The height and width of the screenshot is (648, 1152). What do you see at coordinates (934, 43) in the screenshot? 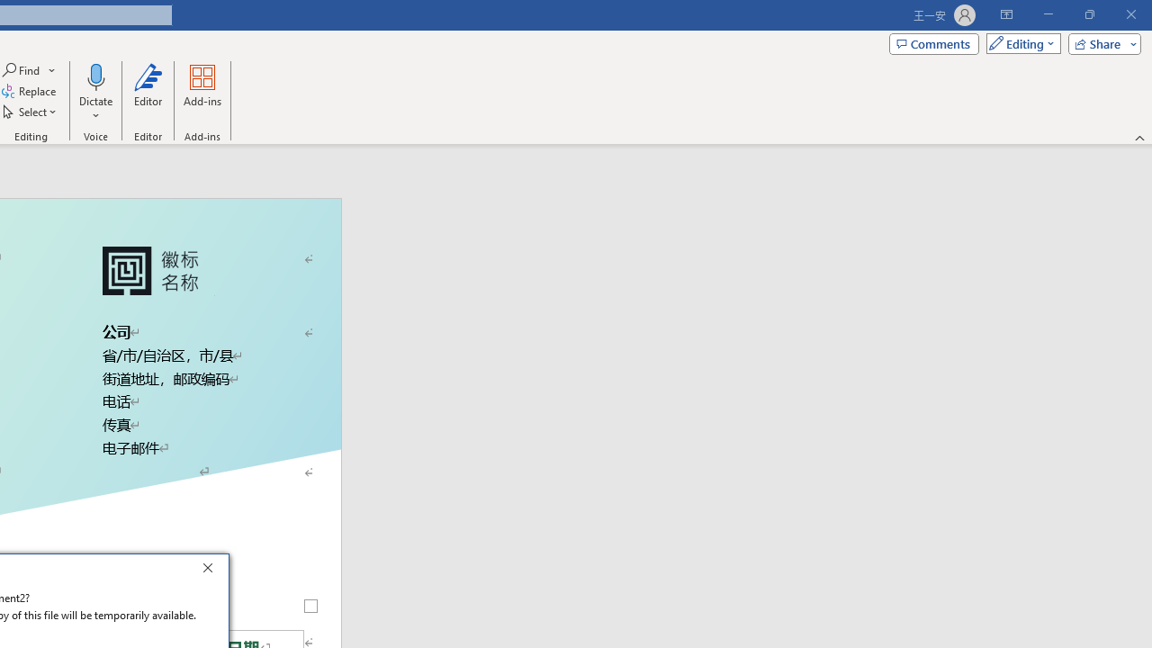
I see `Comments` at bounding box center [934, 43].